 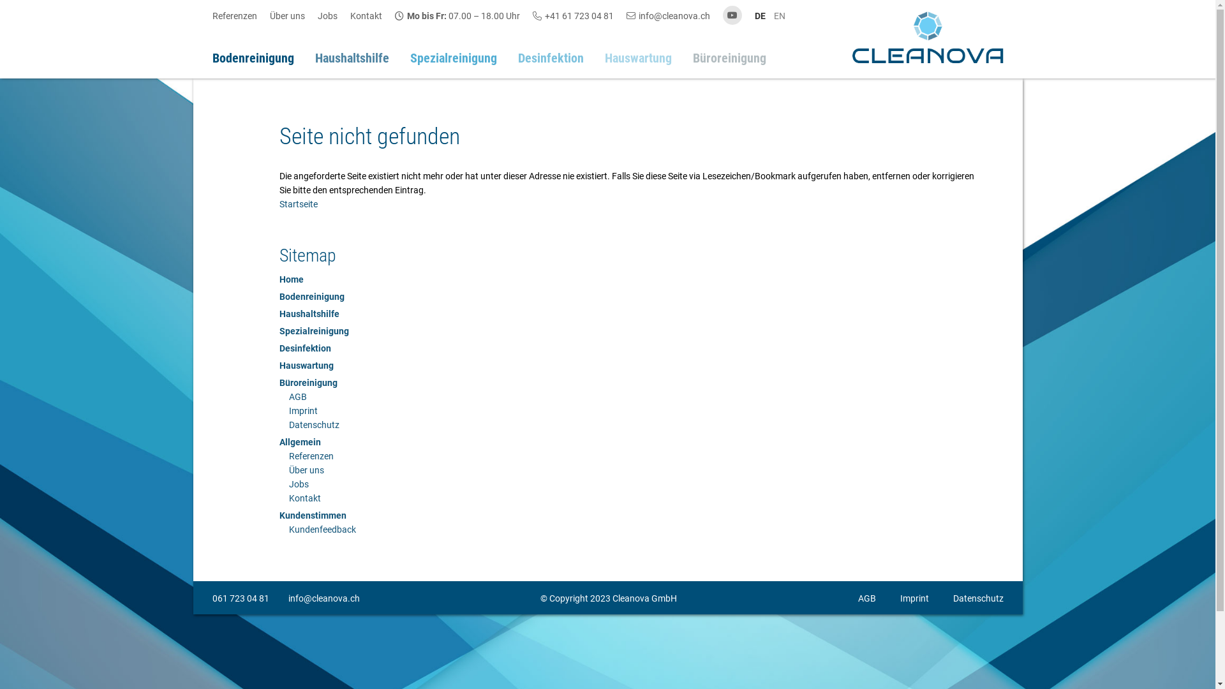 What do you see at coordinates (979, 598) in the screenshot?
I see `Datenschutz` at bounding box center [979, 598].